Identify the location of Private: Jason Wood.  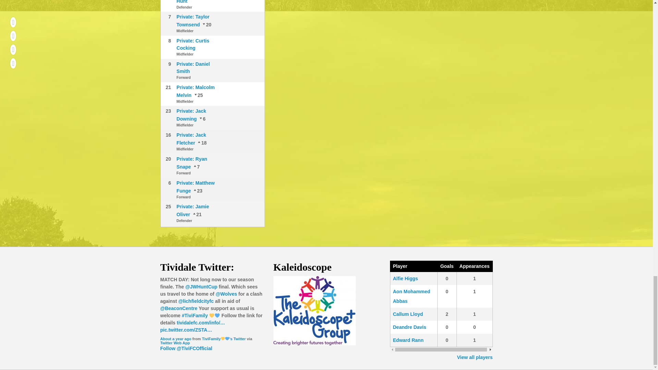
(201, 143).